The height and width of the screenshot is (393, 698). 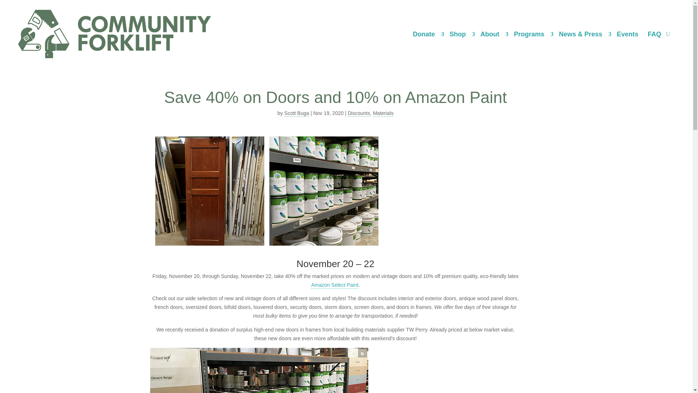 I want to click on Programs, so click(x=531, y=34).